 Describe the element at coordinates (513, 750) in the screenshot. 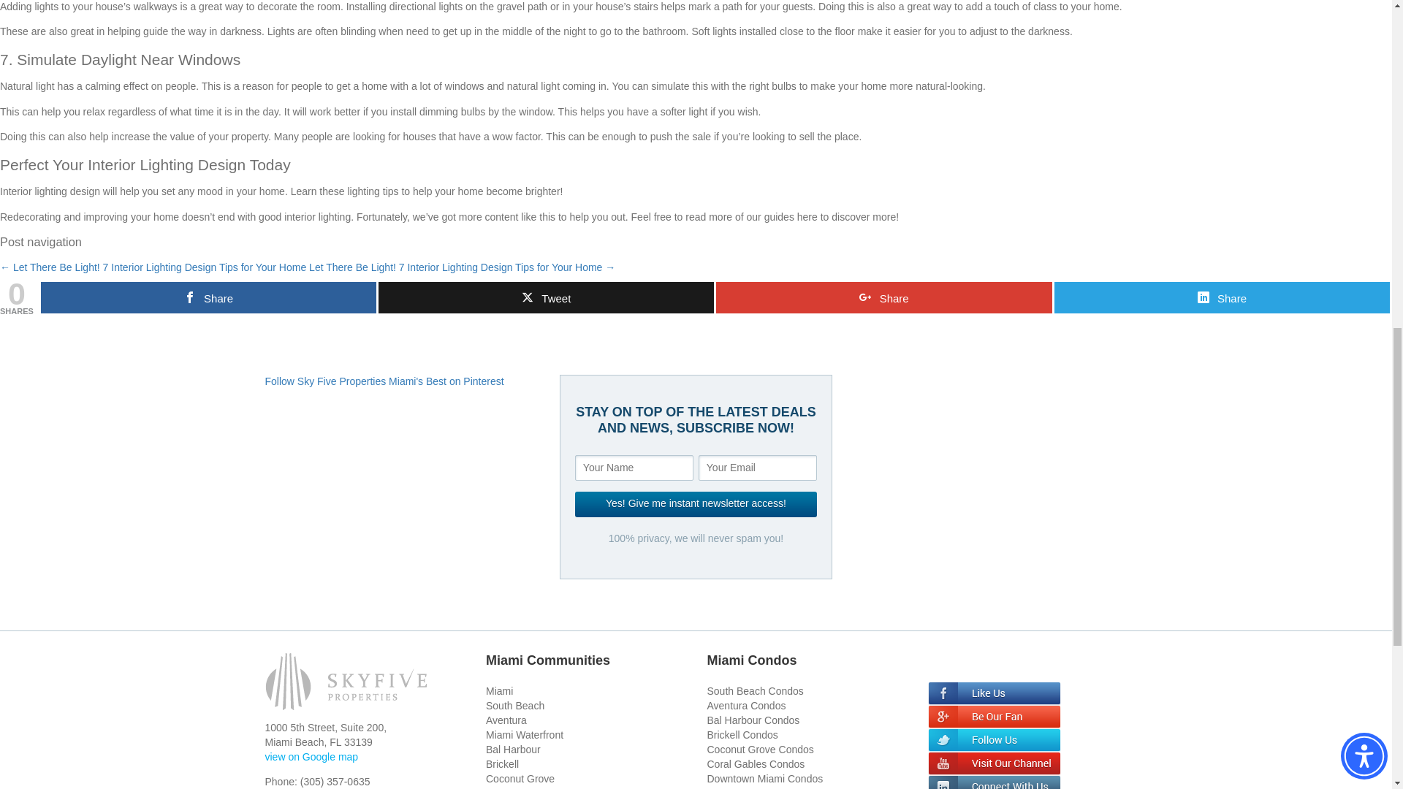

I see `Bal Harbour` at that location.